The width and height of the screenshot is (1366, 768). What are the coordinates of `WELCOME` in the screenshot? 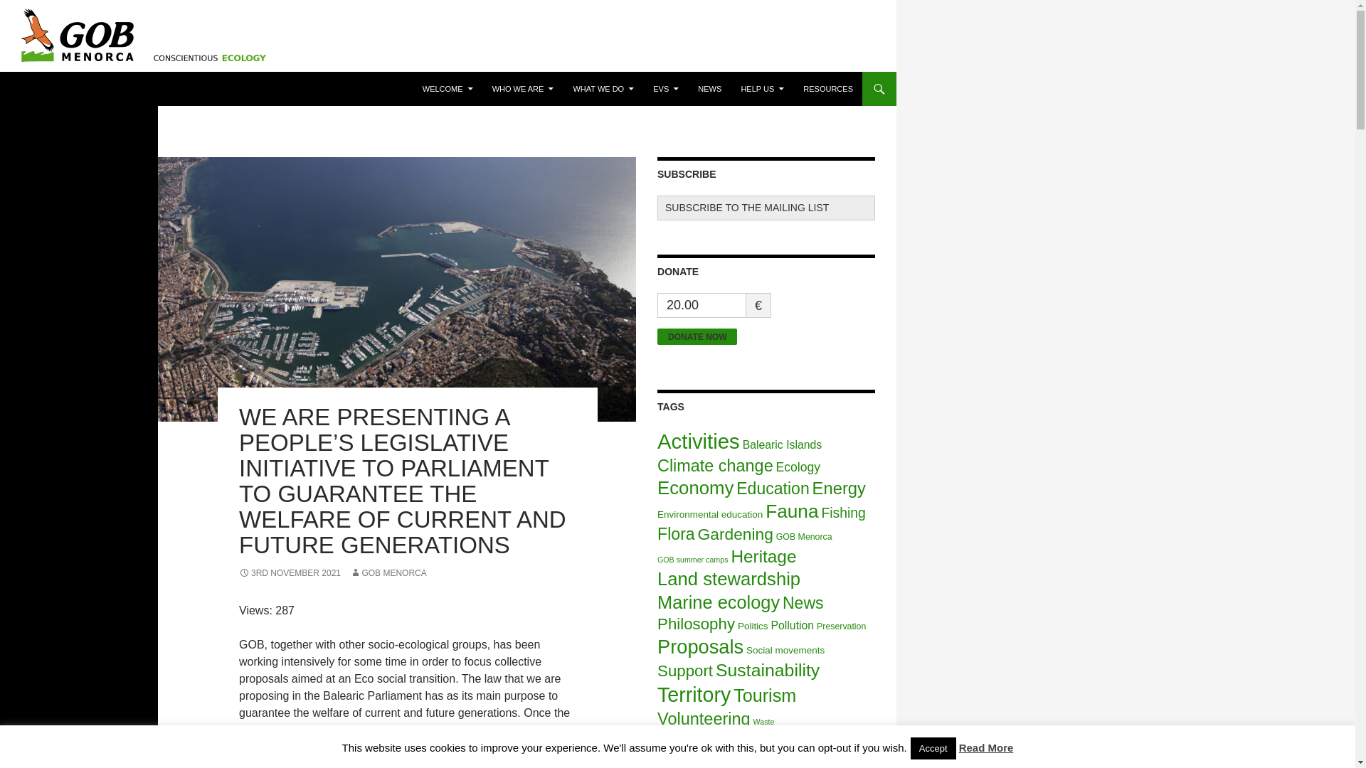 It's located at (448, 89).